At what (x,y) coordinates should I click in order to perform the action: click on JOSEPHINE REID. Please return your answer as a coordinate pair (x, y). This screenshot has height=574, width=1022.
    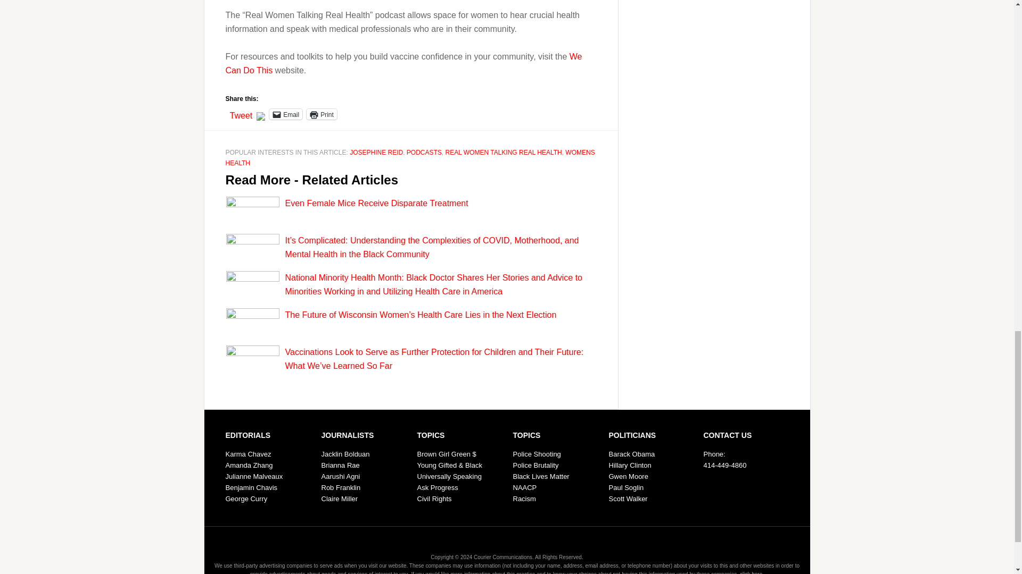
    Looking at the image, I should click on (376, 152).